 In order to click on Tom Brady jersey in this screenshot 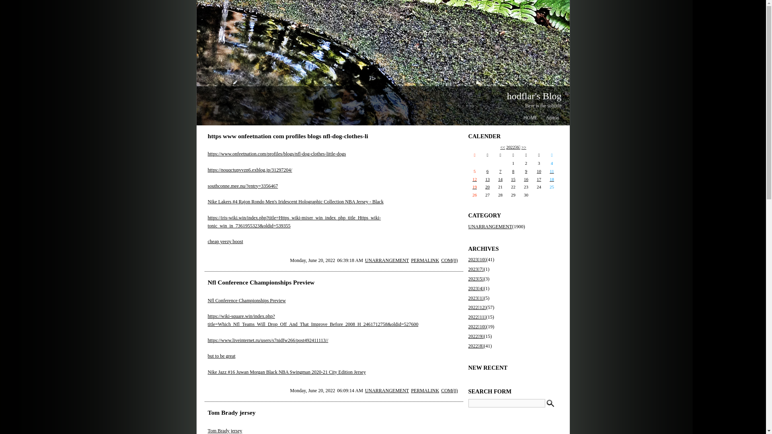, I will do `click(232, 412)`.